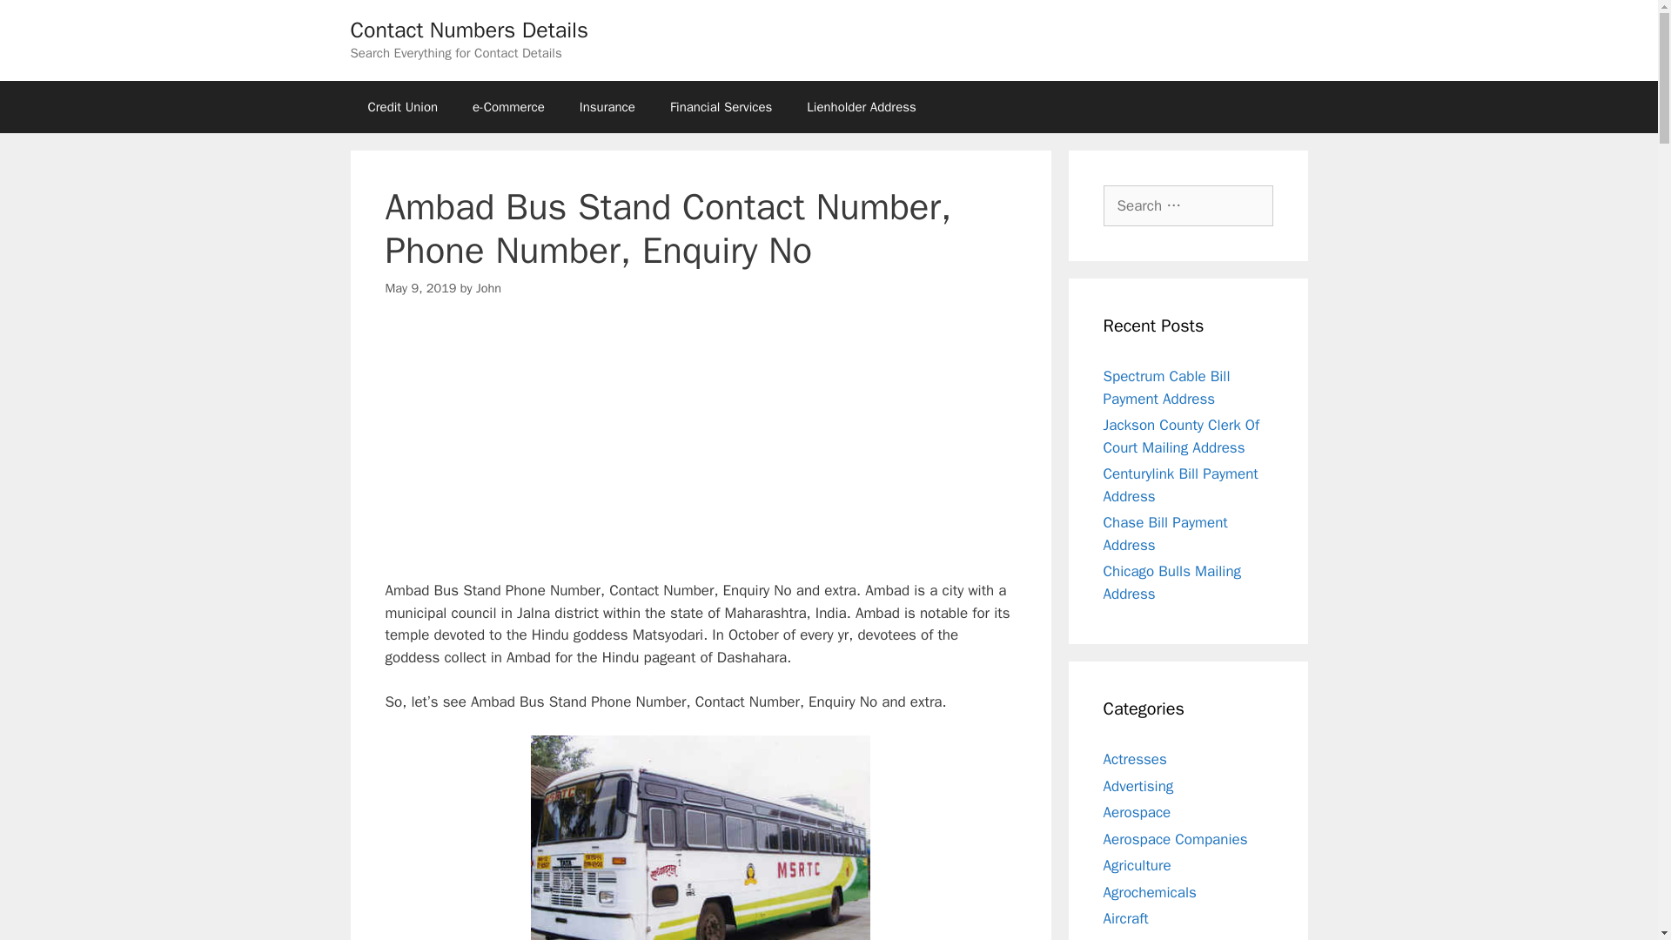 This screenshot has width=1671, height=940. What do you see at coordinates (402, 106) in the screenshot?
I see `Credit Union` at bounding box center [402, 106].